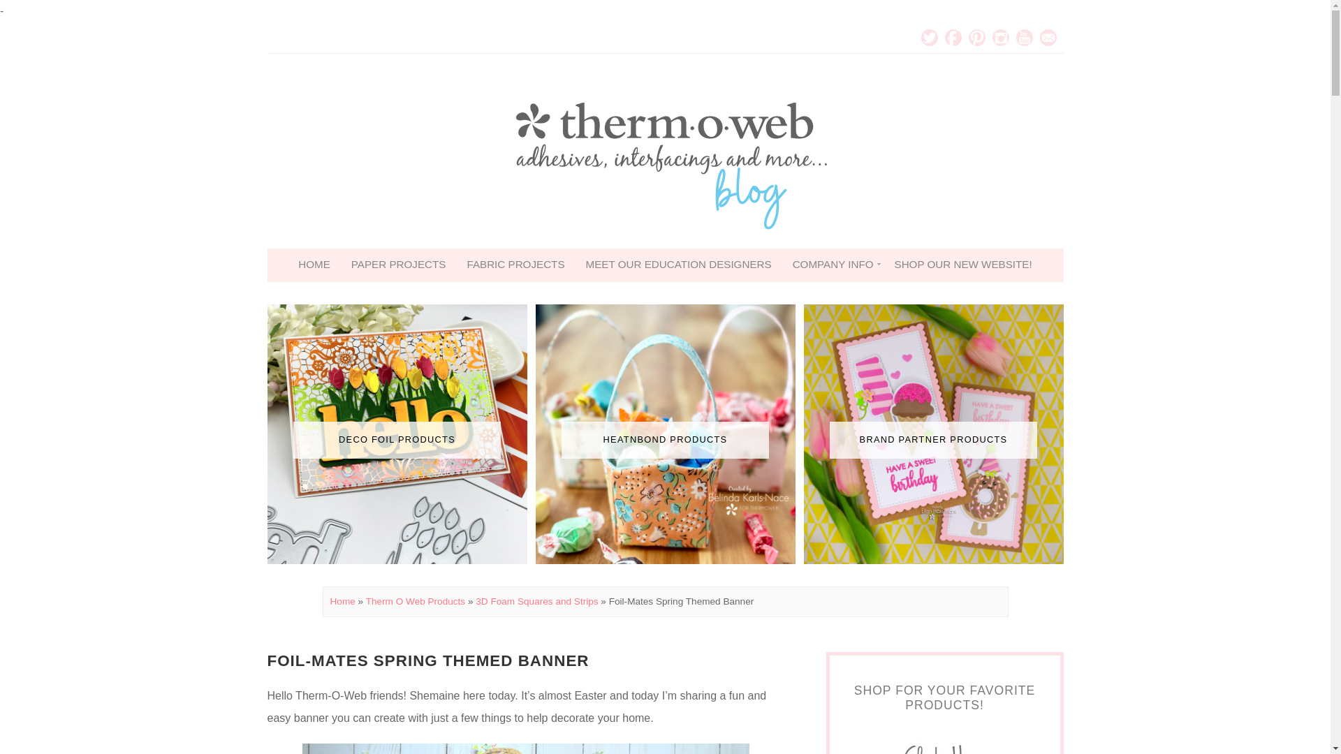  Describe the element at coordinates (976, 38) in the screenshot. I see `Pinterest` at that location.